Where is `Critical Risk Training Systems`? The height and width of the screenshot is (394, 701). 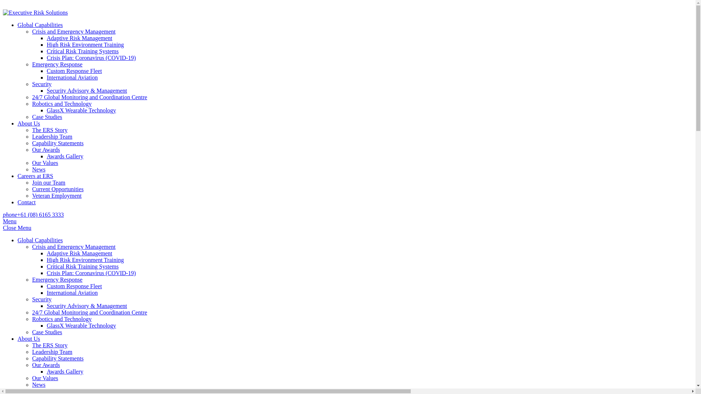 Critical Risk Training Systems is located at coordinates (83, 51).